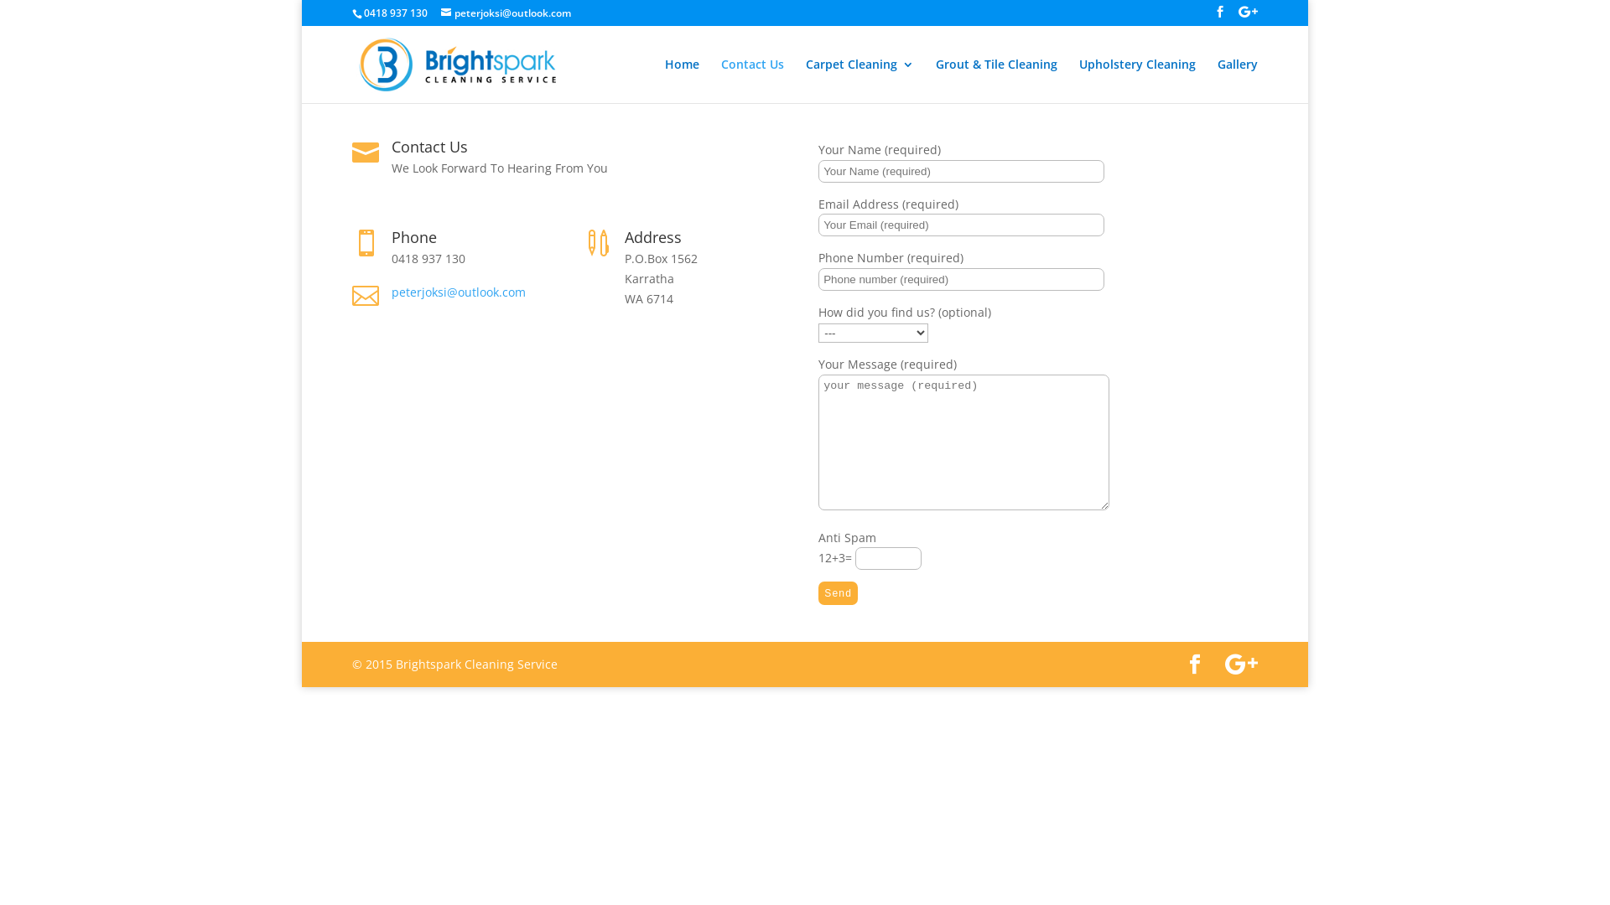 This screenshot has height=905, width=1610. I want to click on Home, so click(683, 80).